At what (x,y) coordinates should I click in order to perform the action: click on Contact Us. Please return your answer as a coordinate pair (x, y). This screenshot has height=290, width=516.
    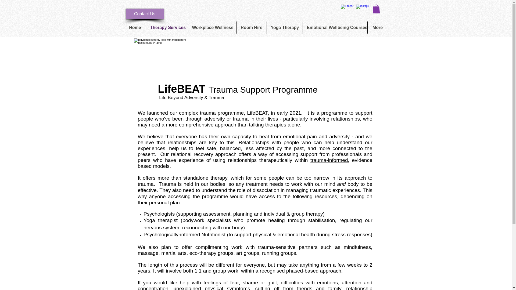
    Looking at the image, I should click on (145, 14).